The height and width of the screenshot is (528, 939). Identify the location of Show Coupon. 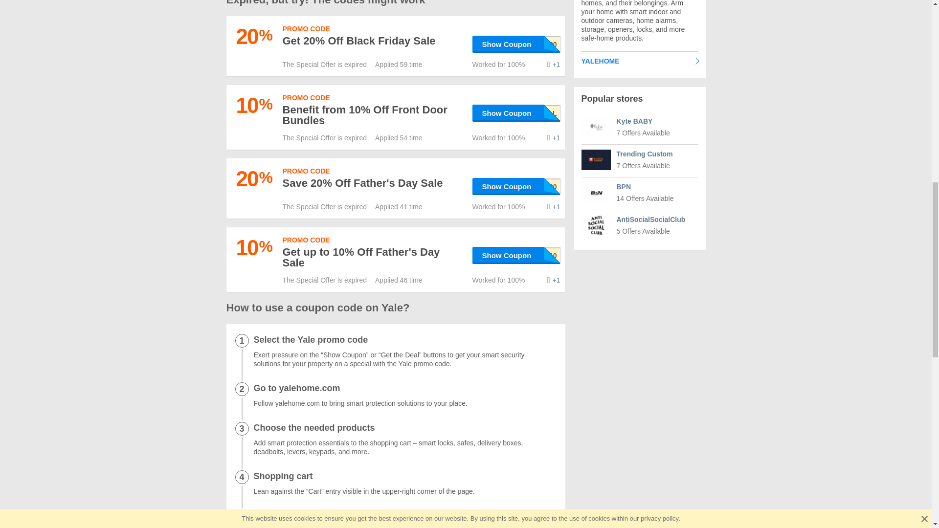
(516, 44).